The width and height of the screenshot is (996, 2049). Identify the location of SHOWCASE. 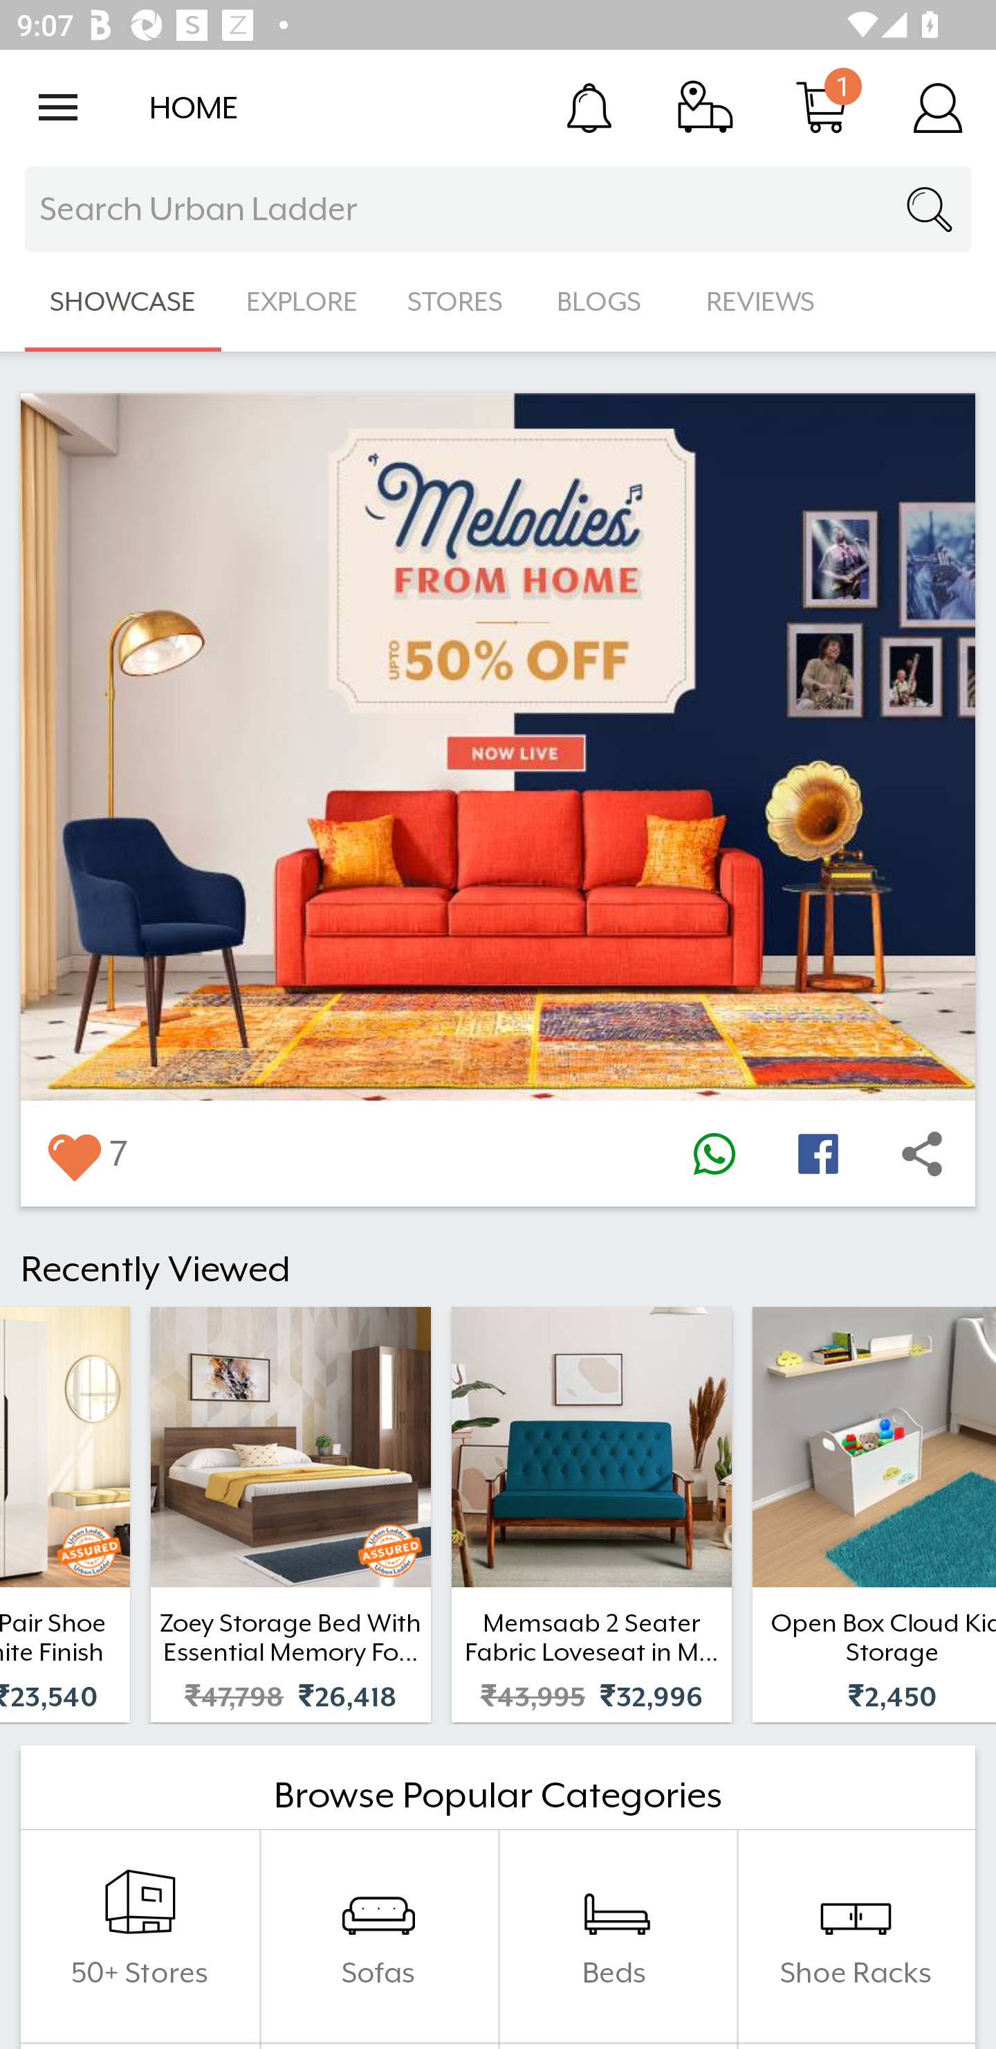
(123, 302).